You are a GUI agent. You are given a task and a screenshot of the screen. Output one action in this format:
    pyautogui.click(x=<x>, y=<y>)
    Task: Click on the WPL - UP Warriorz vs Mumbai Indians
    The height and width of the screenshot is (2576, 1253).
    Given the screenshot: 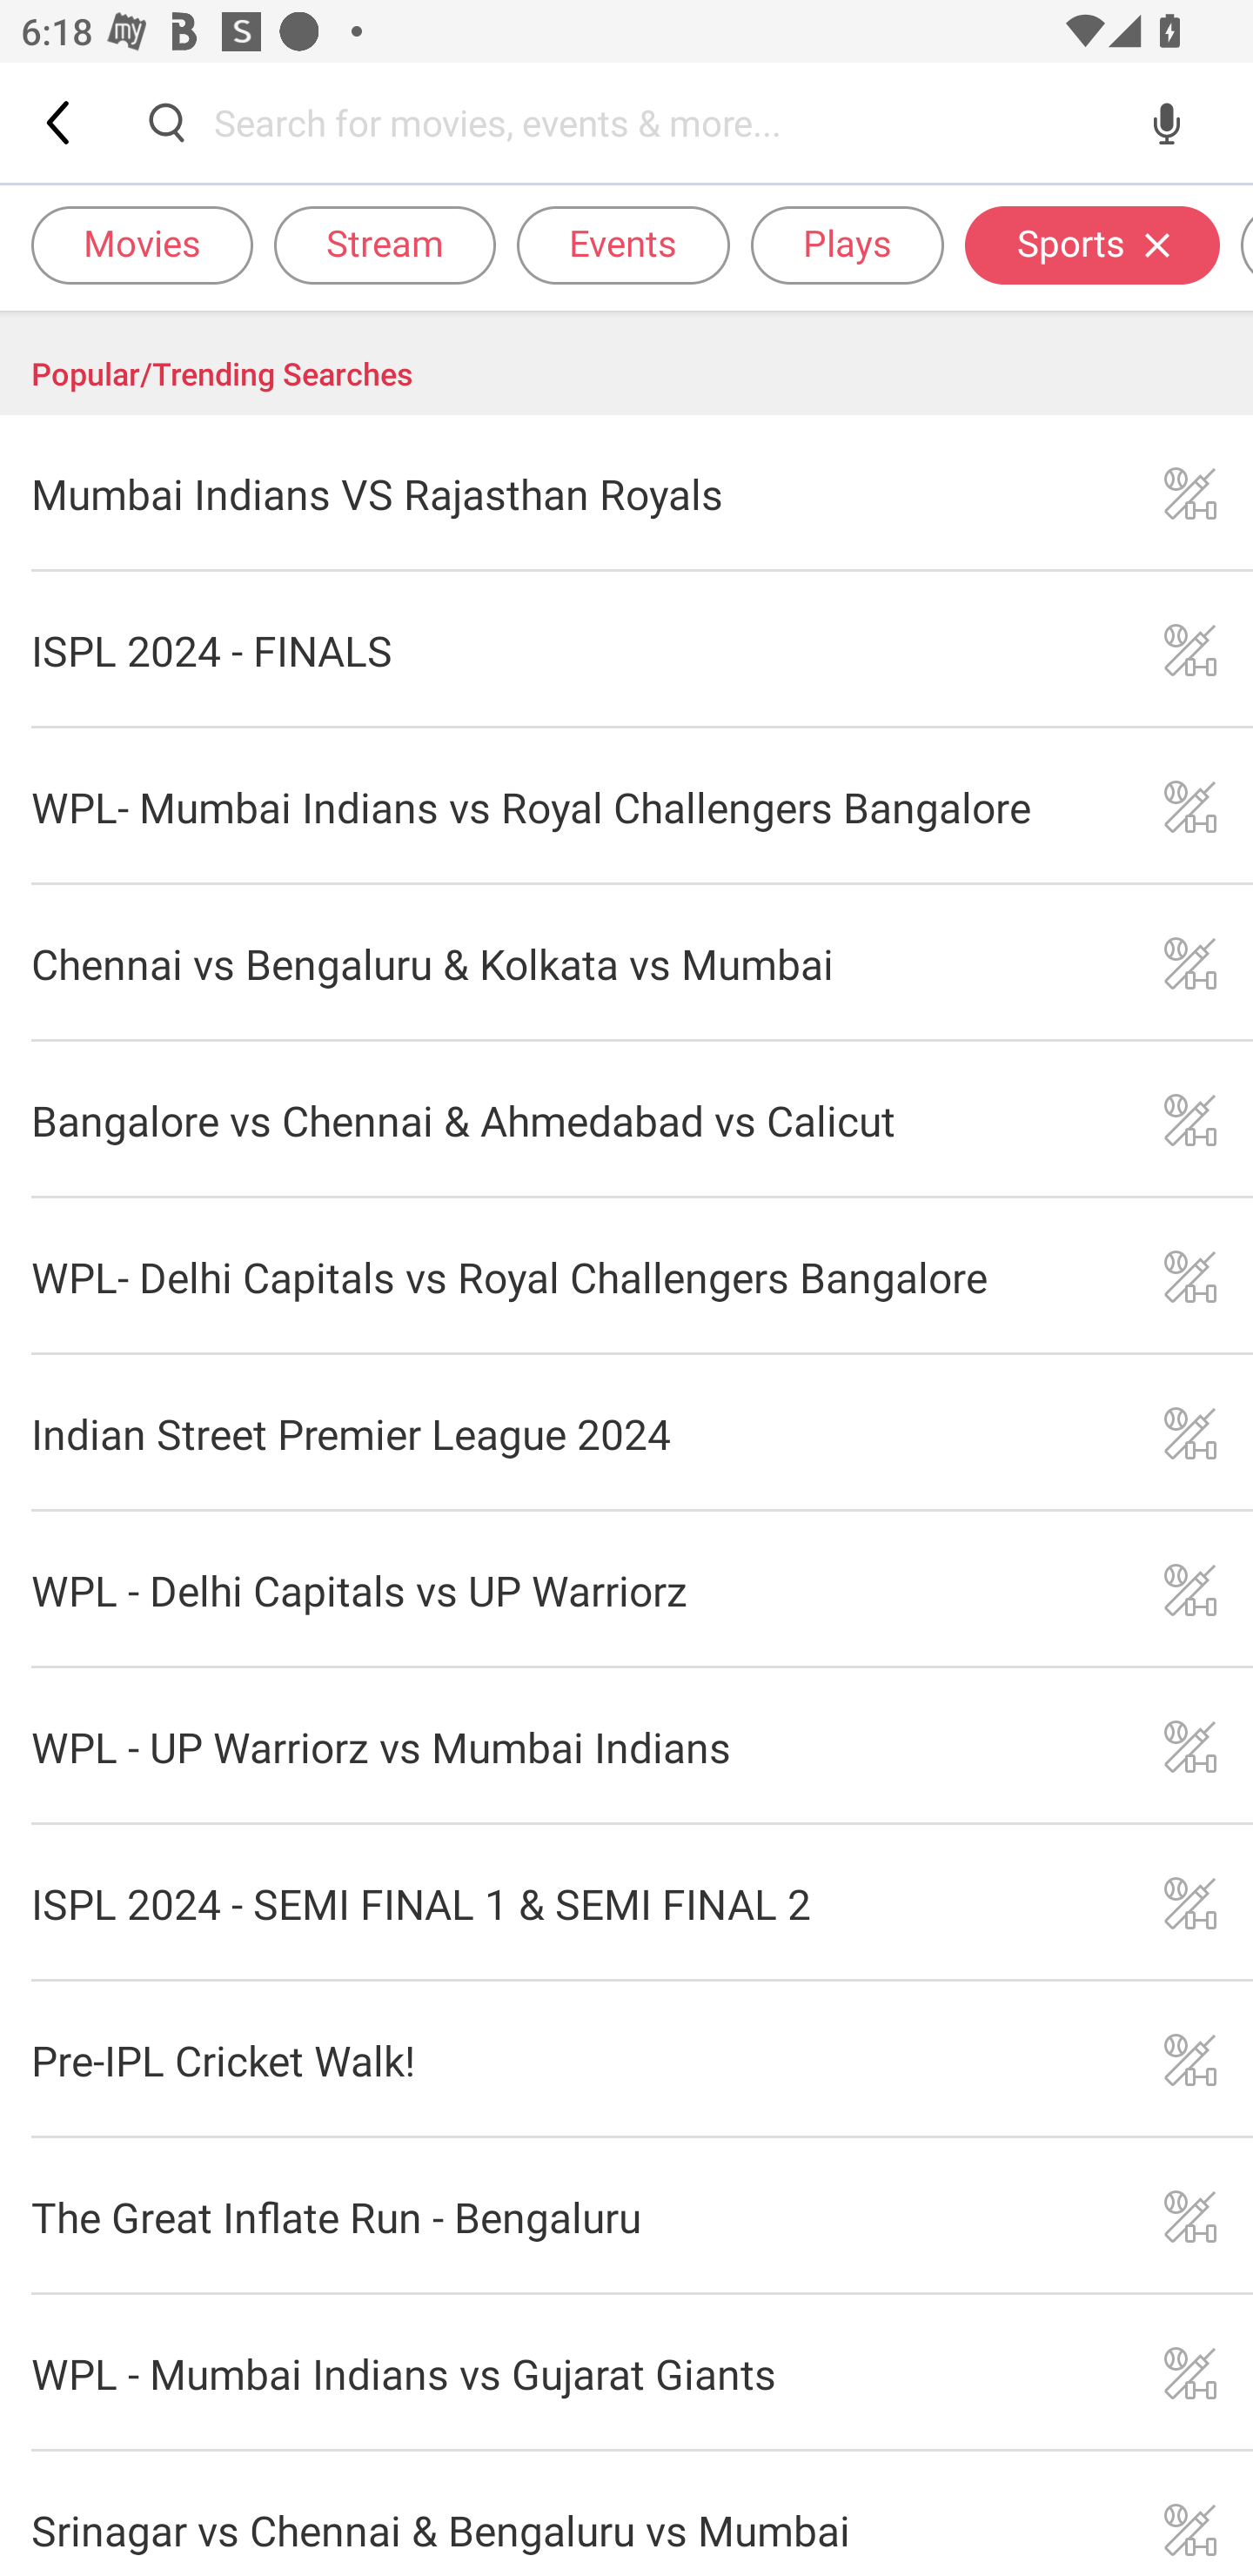 What is the action you would take?
    pyautogui.click(x=626, y=1746)
    